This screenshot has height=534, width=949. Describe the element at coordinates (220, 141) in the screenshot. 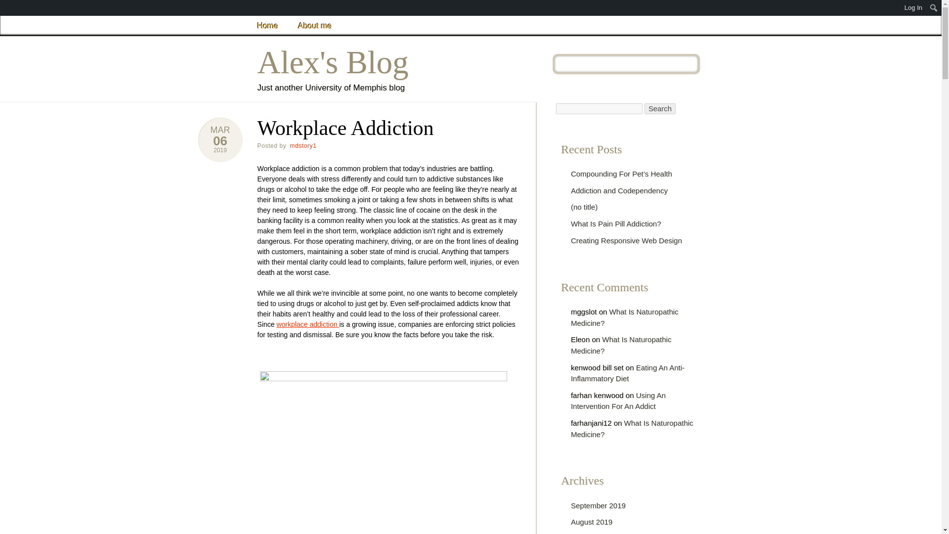

I see `Workplace Addiction` at that location.